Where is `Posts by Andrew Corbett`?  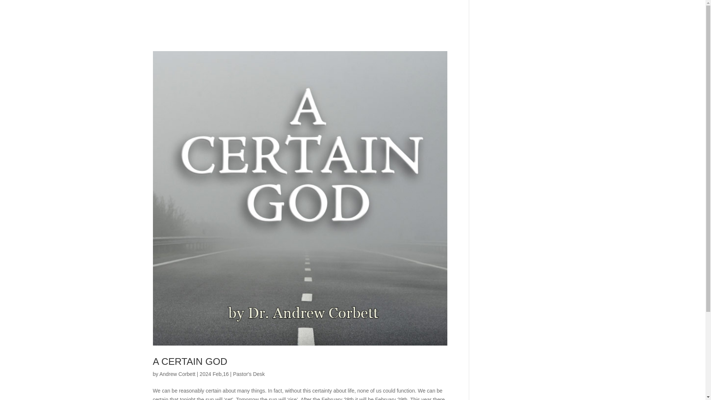
Posts by Andrew Corbett is located at coordinates (177, 374).